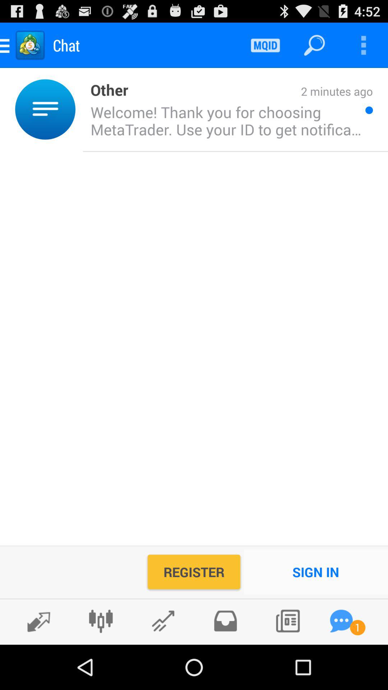  Describe the element at coordinates (225, 621) in the screenshot. I see `check outbox` at that location.